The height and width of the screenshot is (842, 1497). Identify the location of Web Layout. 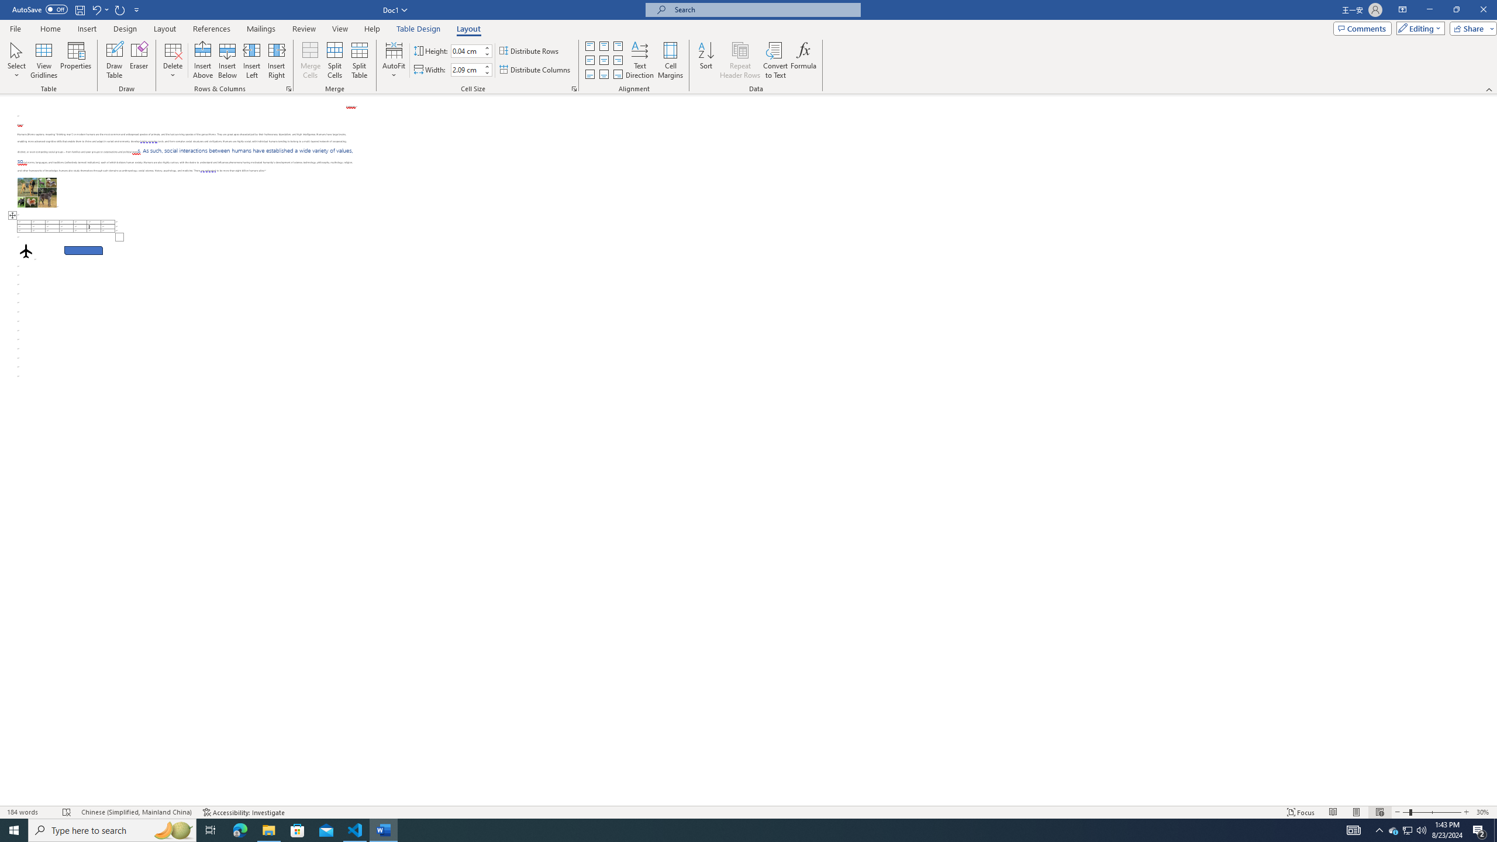
(1380, 812).